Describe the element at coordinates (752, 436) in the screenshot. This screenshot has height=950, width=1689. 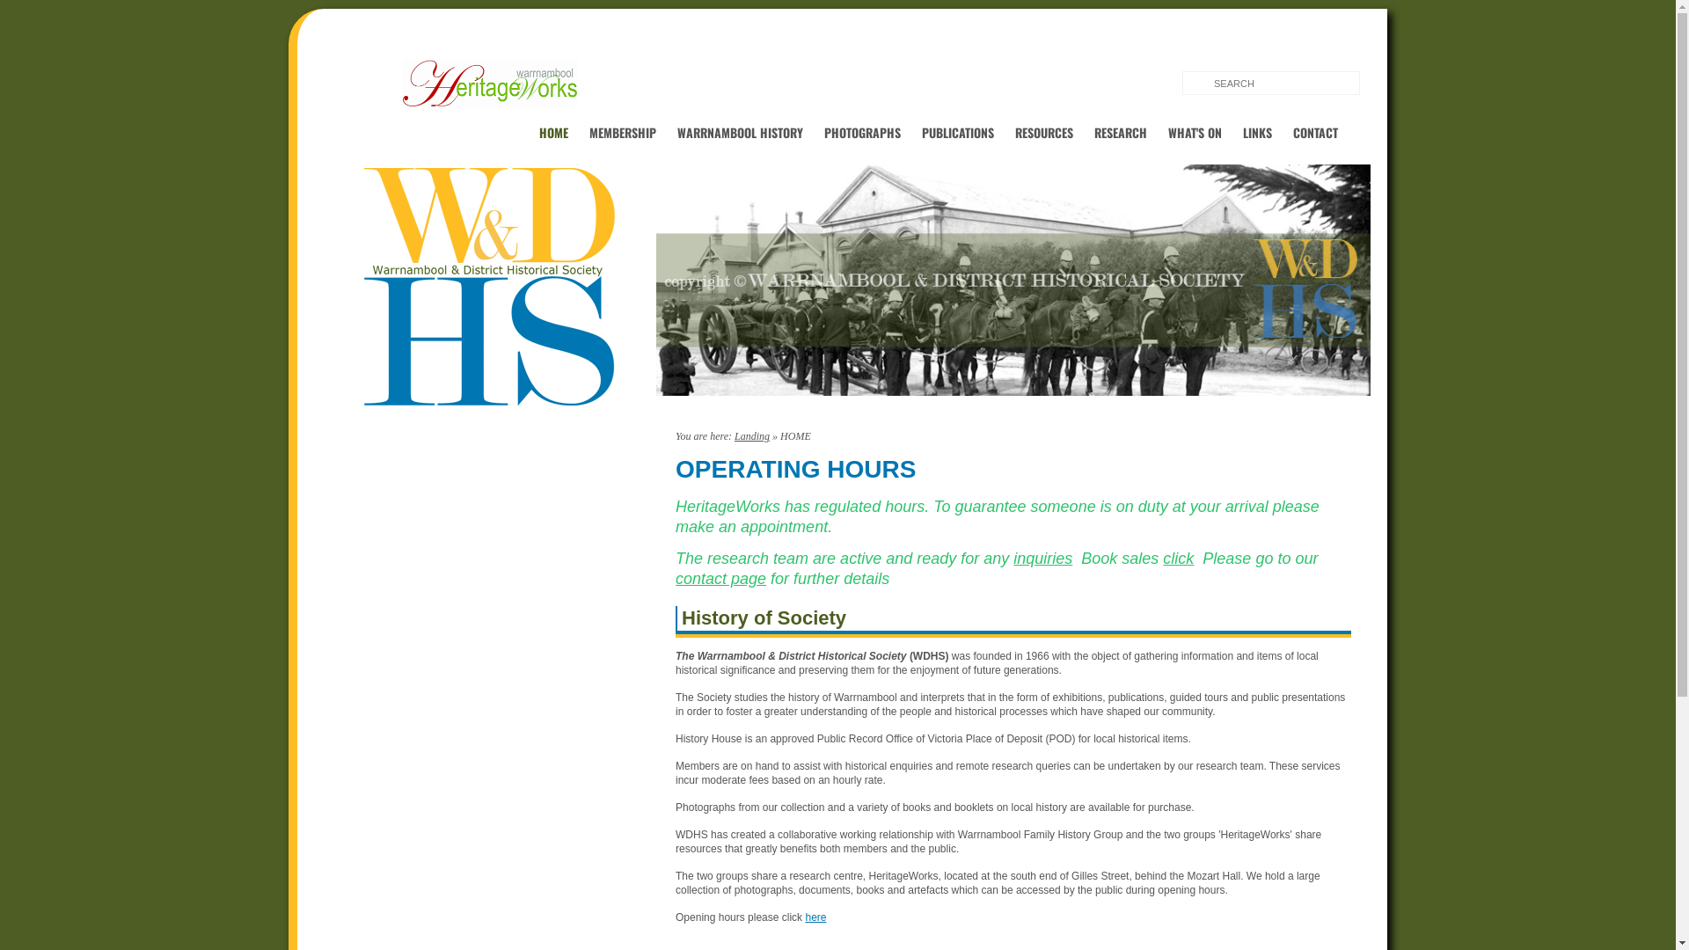
I see `Landing` at that location.